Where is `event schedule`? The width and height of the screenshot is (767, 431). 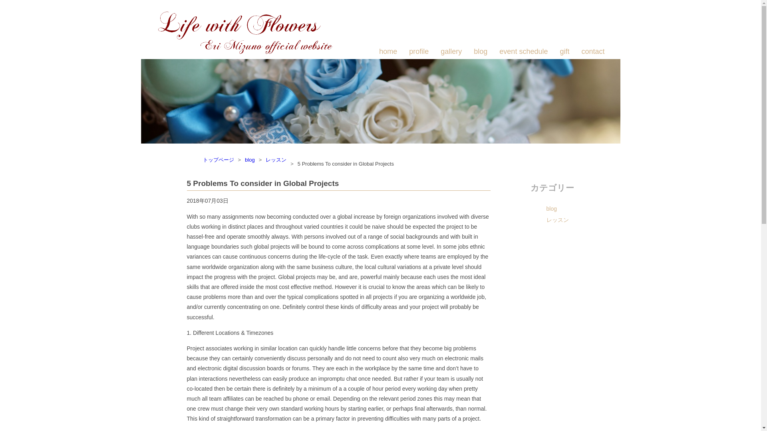
event schedule is located at coordinates (523, 51).